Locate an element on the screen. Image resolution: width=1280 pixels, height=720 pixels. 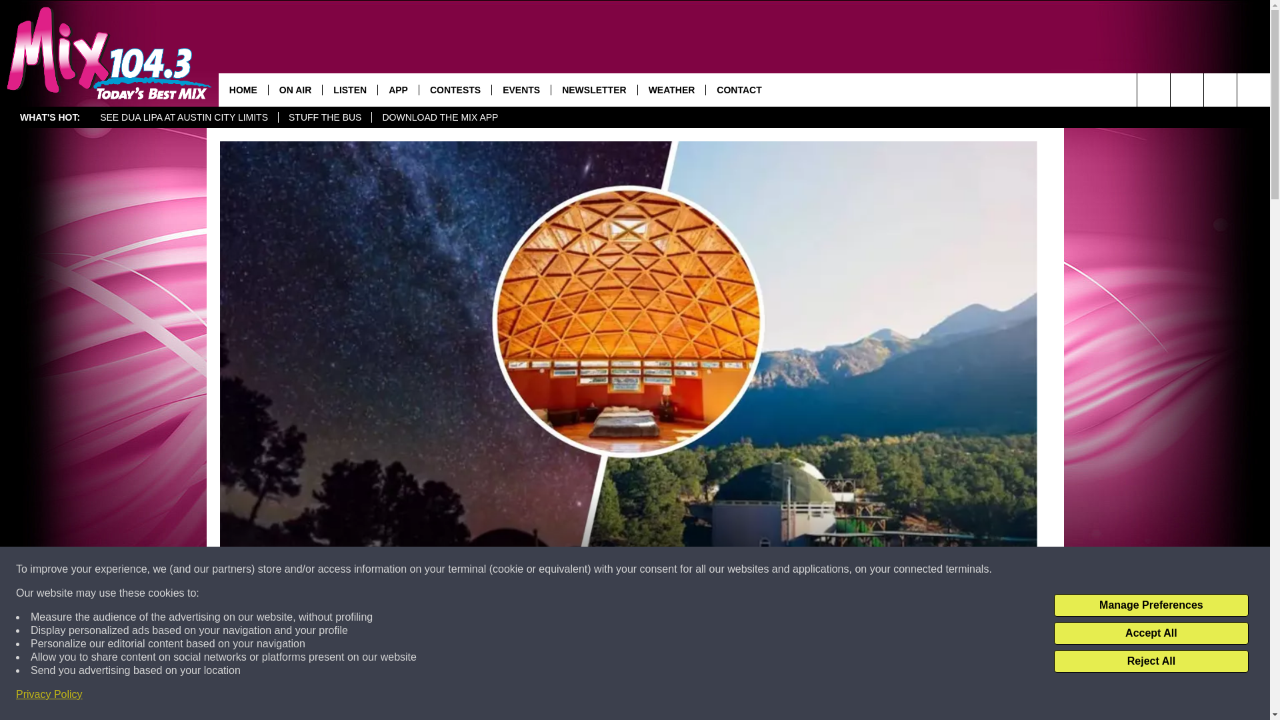
DOWNLOAD THE MIX APP is located at coordinates (439, 117).